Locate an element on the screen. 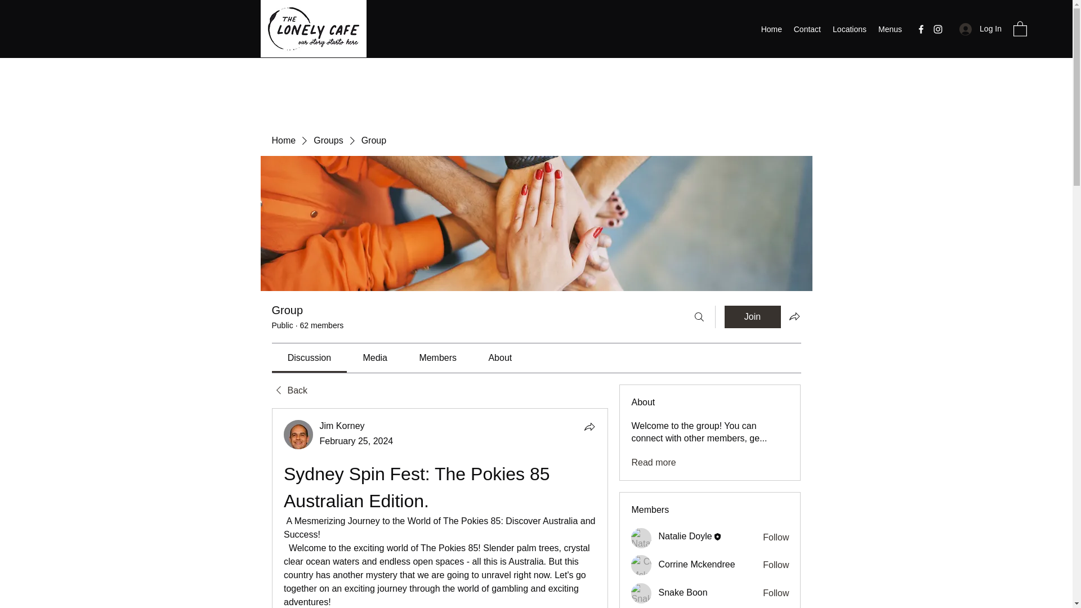 This screenshot has width=1081, height=608. Jim Korney is located at coordinates (342, 426).